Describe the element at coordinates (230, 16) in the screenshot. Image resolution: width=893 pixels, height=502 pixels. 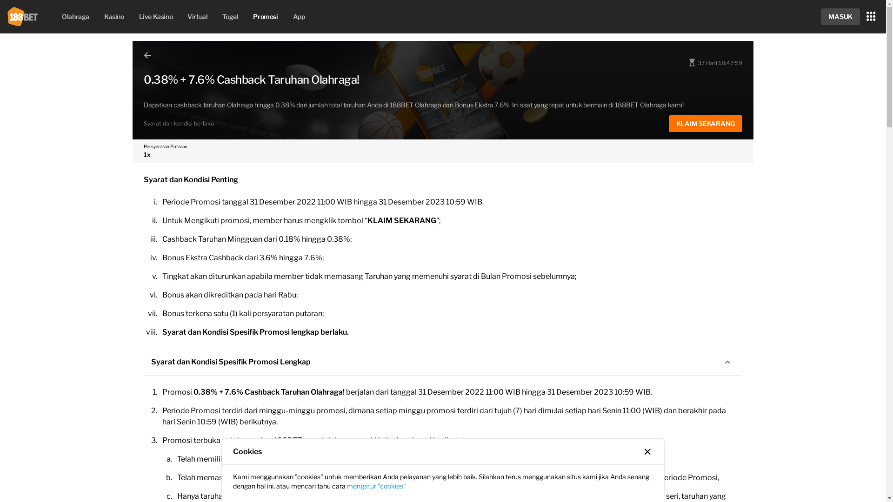
I see `Togel` at that location.